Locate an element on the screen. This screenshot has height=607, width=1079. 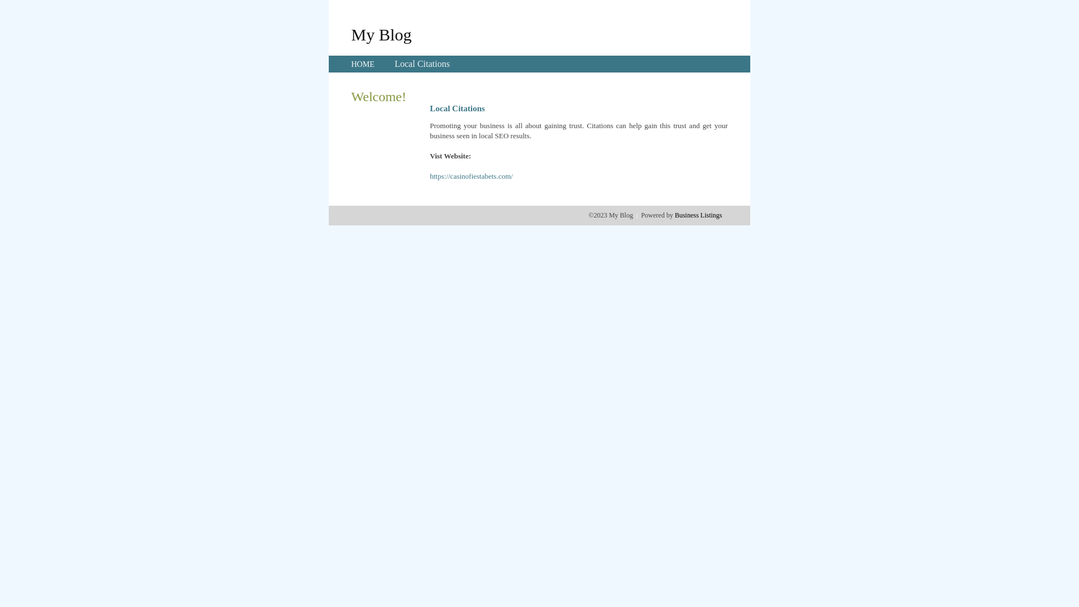
https://casinofiestabets.com/ is located at coordinates (472, 176).